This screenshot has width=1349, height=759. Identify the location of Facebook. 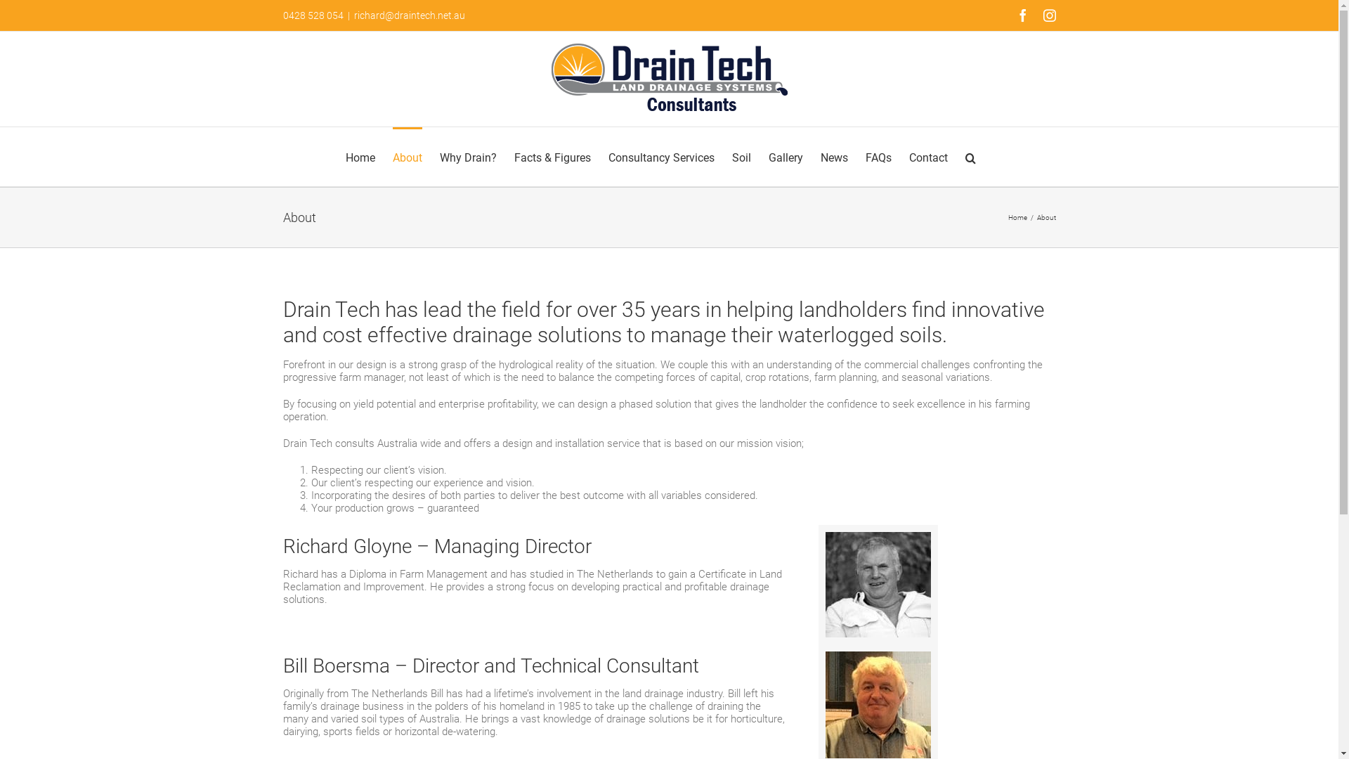
(1022, 15).